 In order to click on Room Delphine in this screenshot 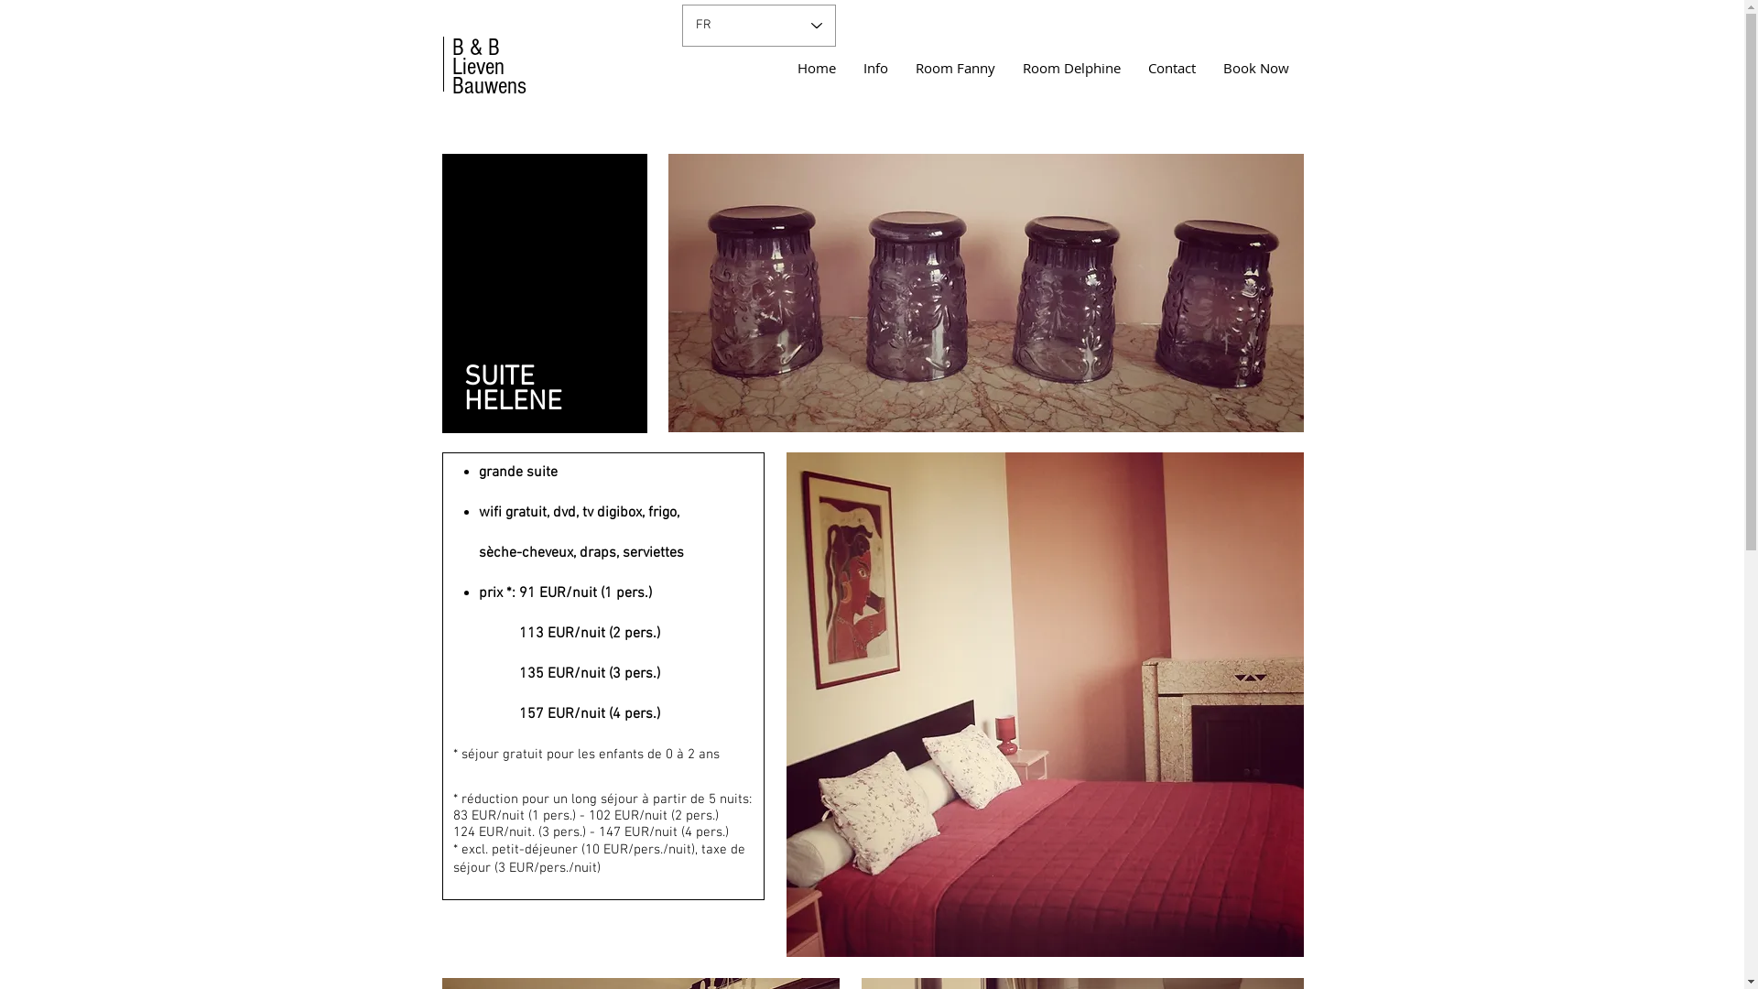, I will do `click(1071, 68)`.